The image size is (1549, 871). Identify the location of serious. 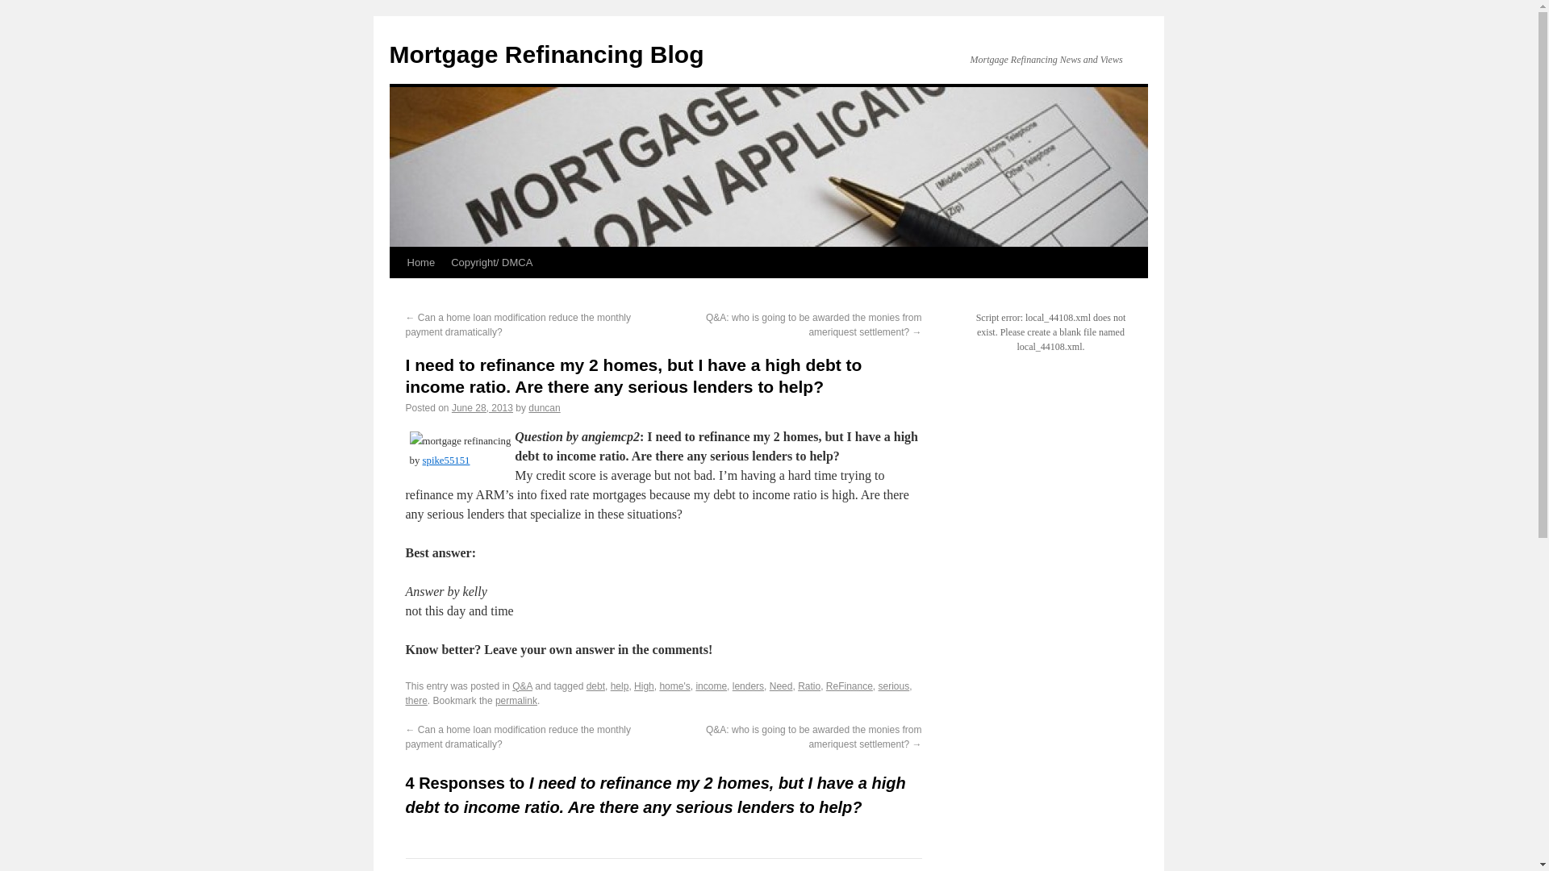
(894, 686).